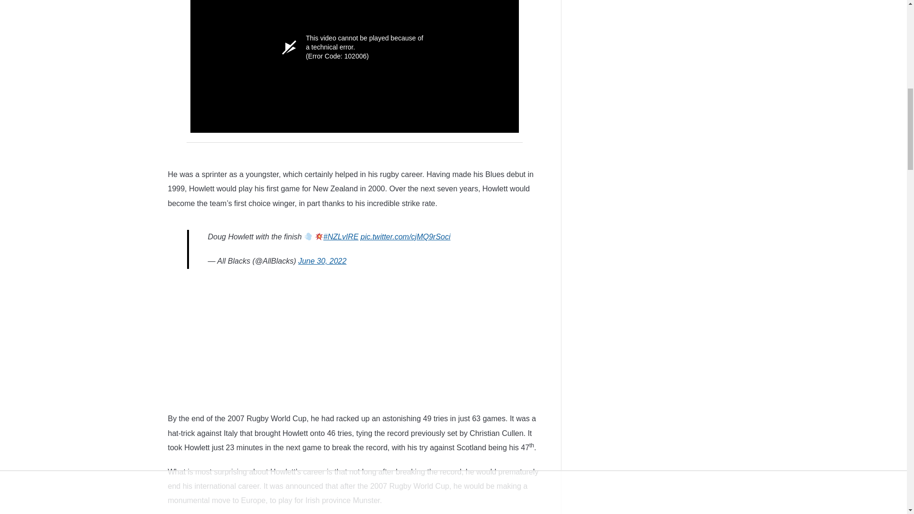 The image size is (914, 514). Describe the element at coordinates (322, 261) in the screenshot. I see `June 30, 2022` at that location.